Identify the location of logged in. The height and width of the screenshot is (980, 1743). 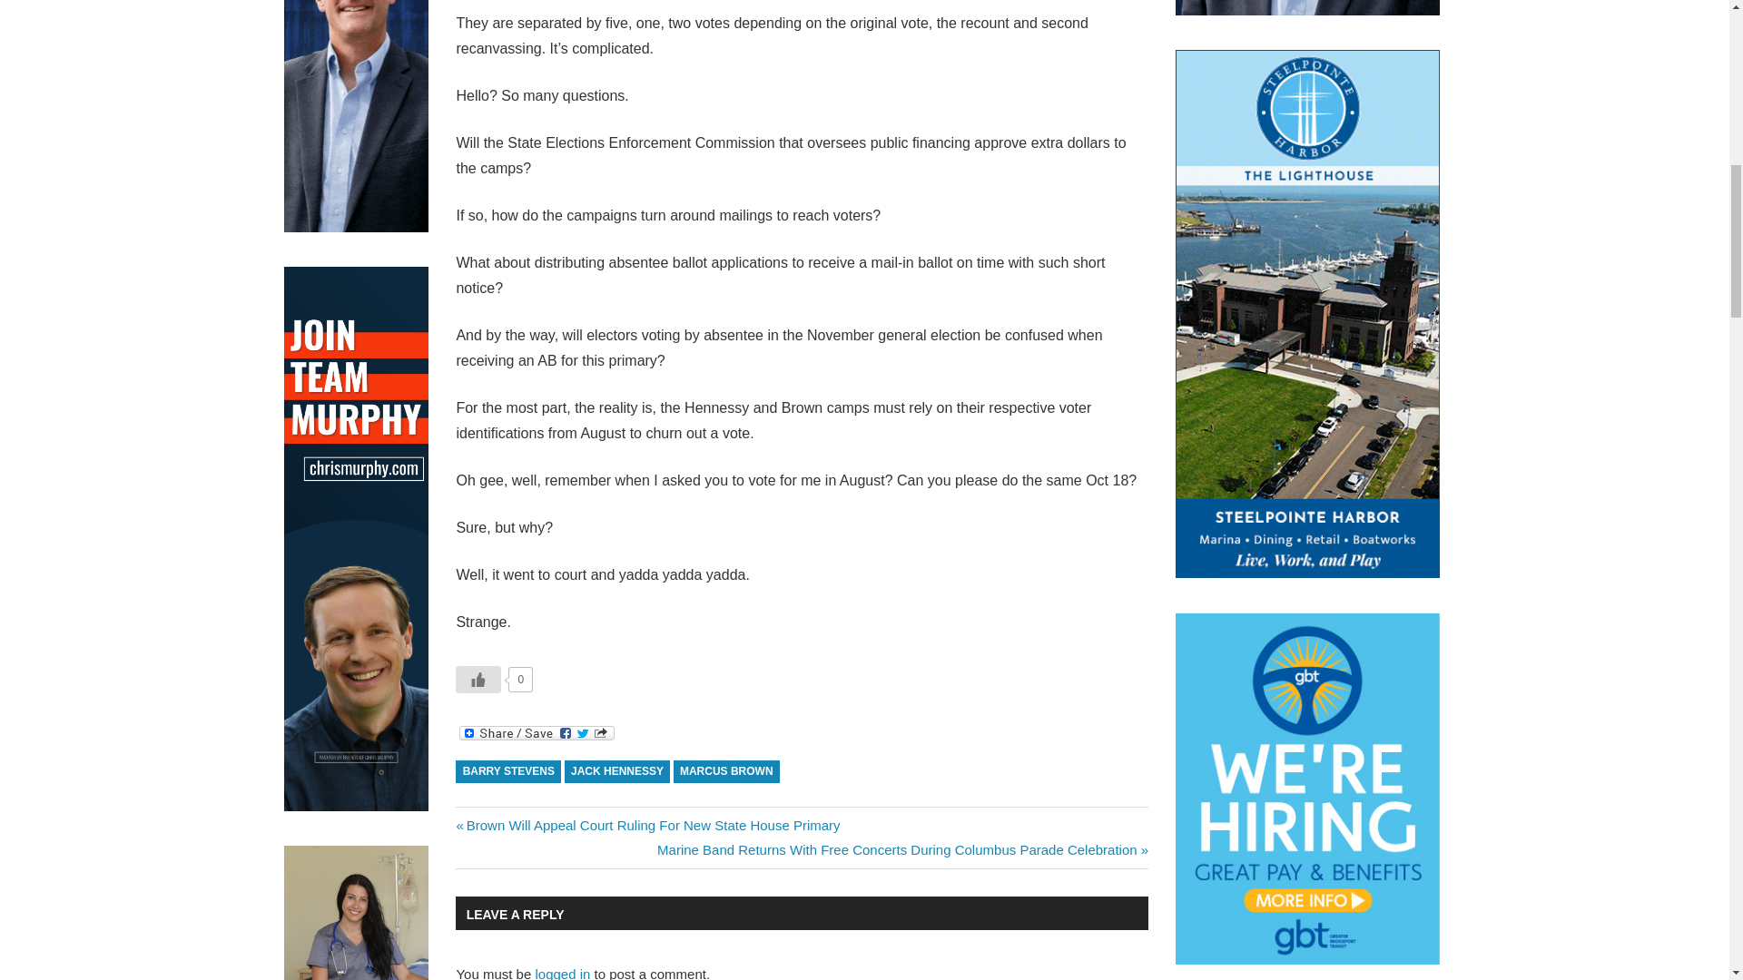
(563, 973).